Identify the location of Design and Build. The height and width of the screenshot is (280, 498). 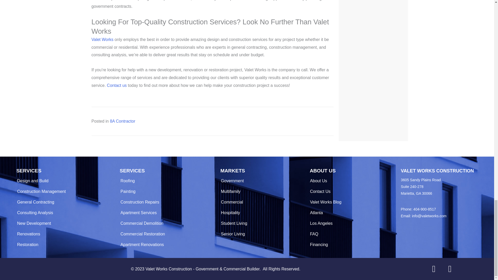
(62, 181).